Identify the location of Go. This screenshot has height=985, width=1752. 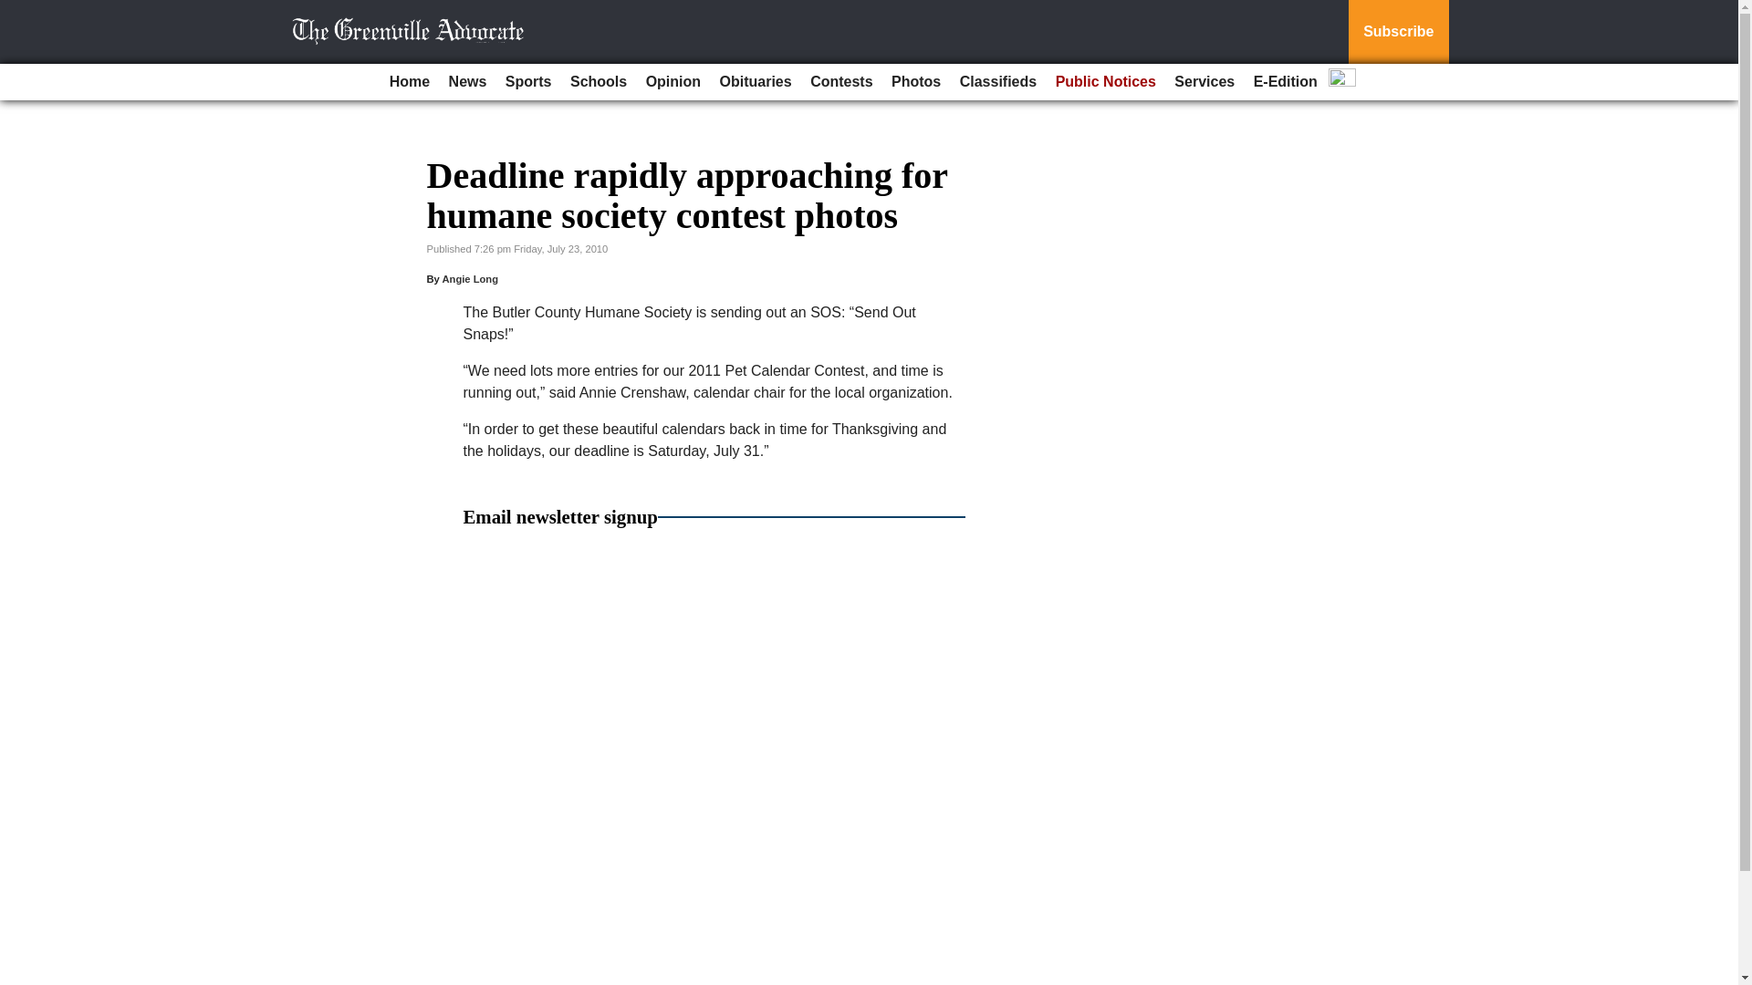
(16, 11).